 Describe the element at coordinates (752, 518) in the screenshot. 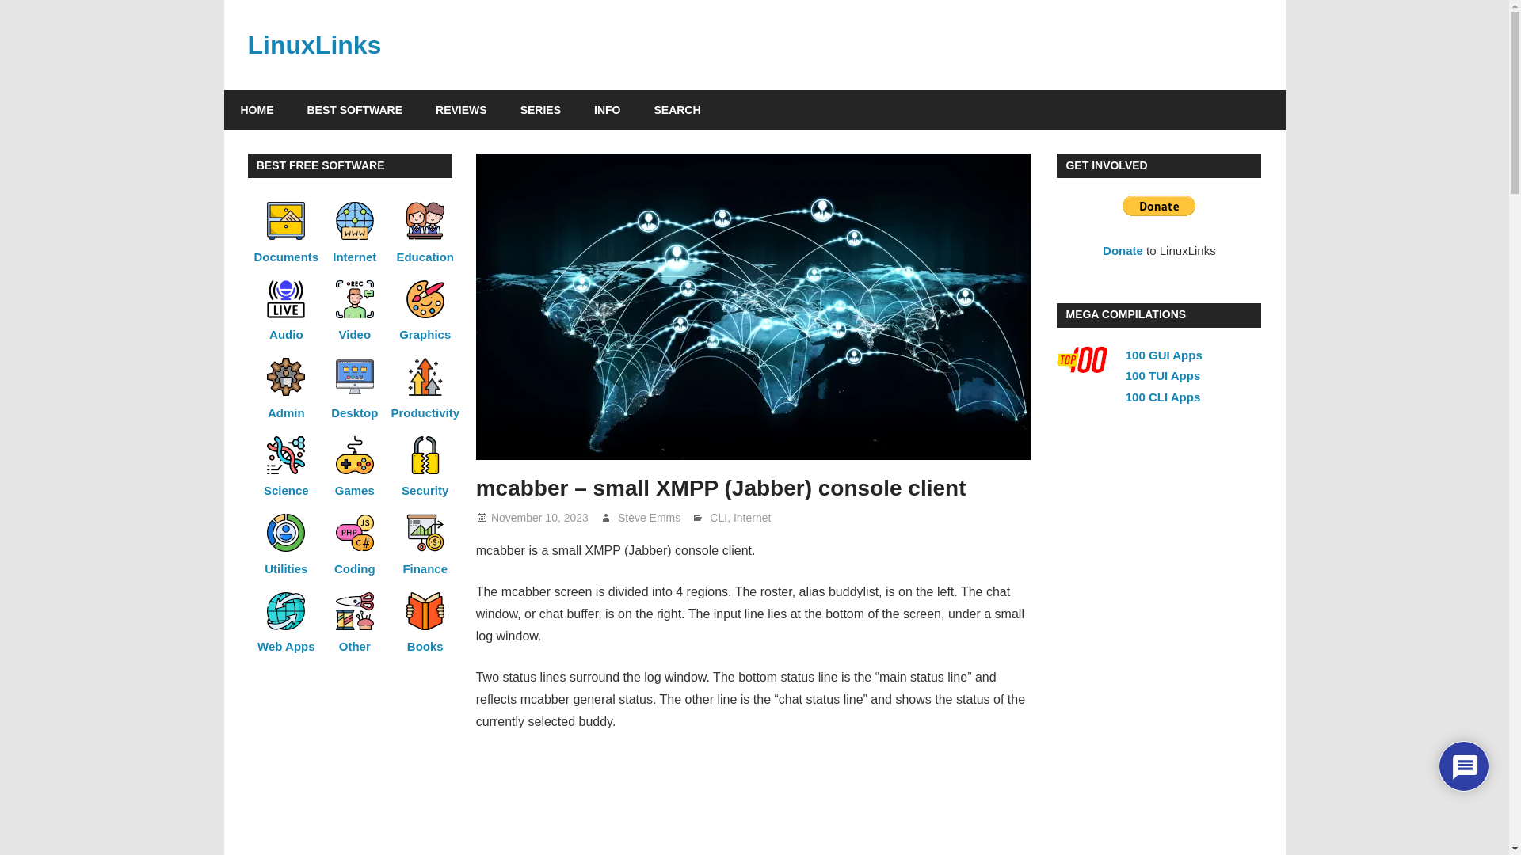

I see `Internet` at that location.